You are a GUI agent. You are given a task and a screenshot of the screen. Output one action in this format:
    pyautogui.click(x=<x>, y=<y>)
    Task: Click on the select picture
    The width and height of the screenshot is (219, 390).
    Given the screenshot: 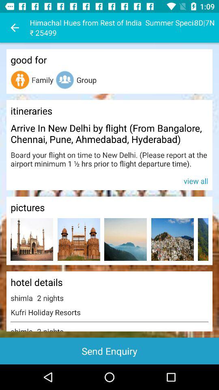 What is the action you would take?
    pyautogui.click(x=126, y=240)
    